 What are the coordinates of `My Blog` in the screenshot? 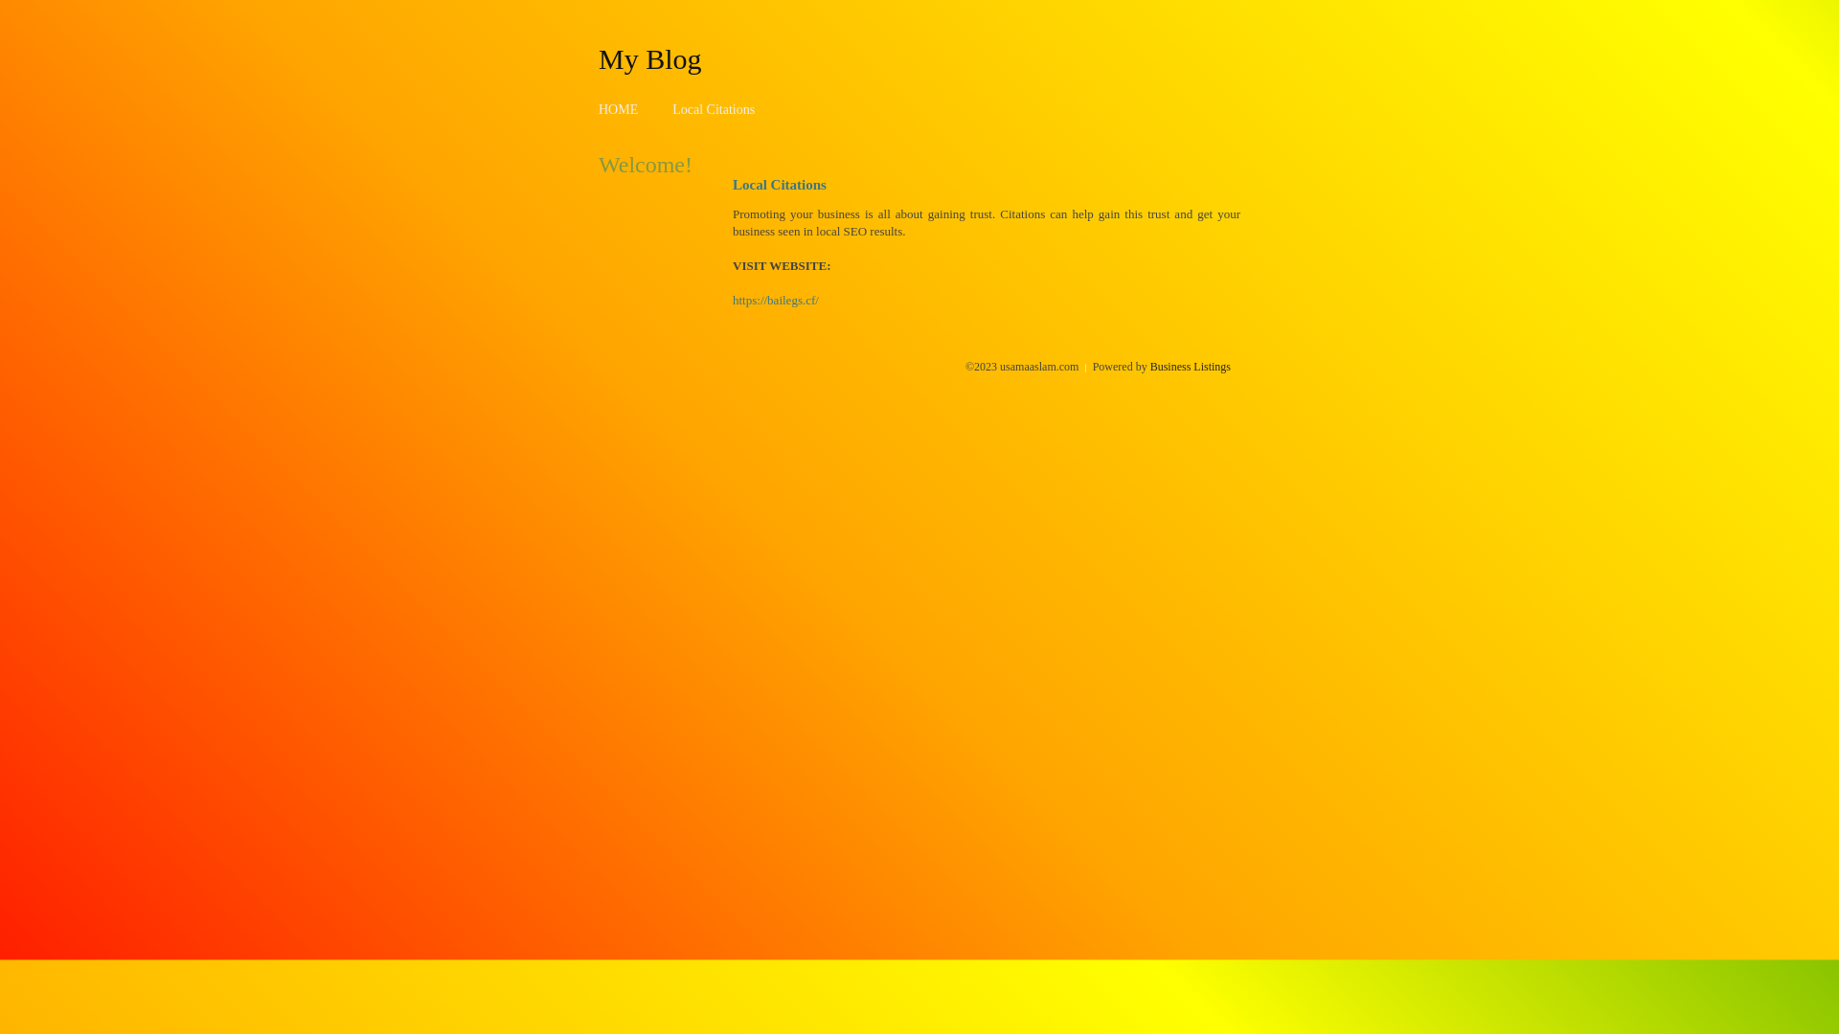 It's located at (650, 58).